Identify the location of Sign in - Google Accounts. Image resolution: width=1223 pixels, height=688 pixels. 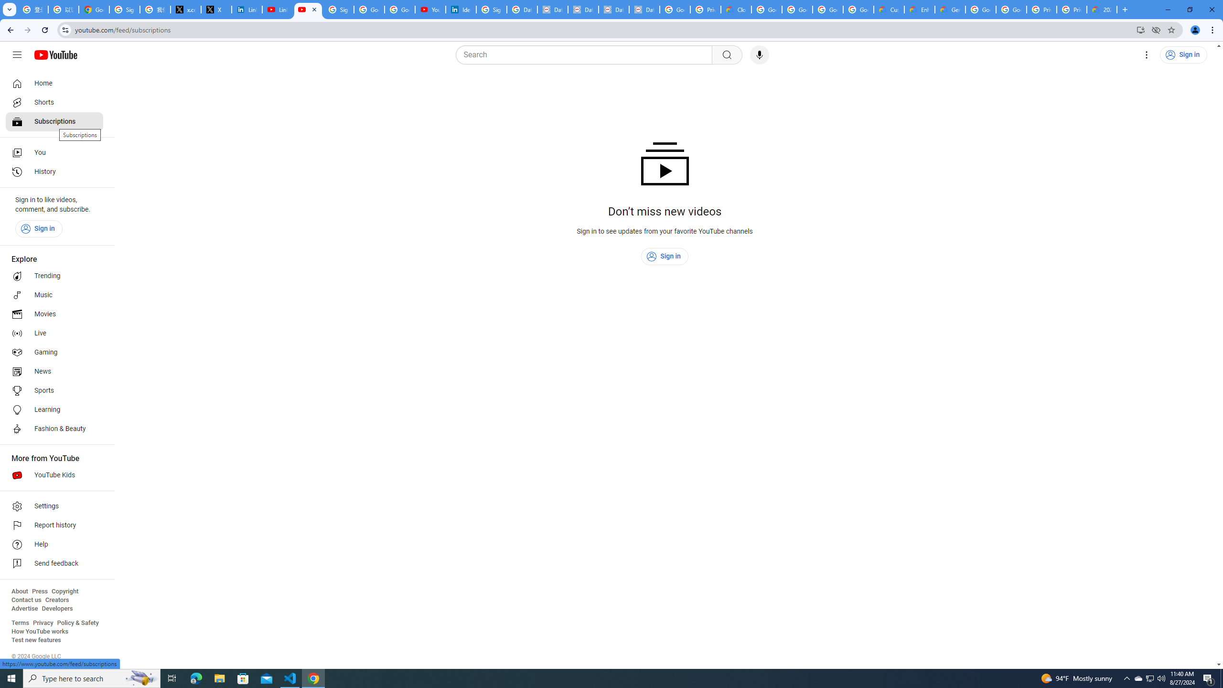
(125, 10).